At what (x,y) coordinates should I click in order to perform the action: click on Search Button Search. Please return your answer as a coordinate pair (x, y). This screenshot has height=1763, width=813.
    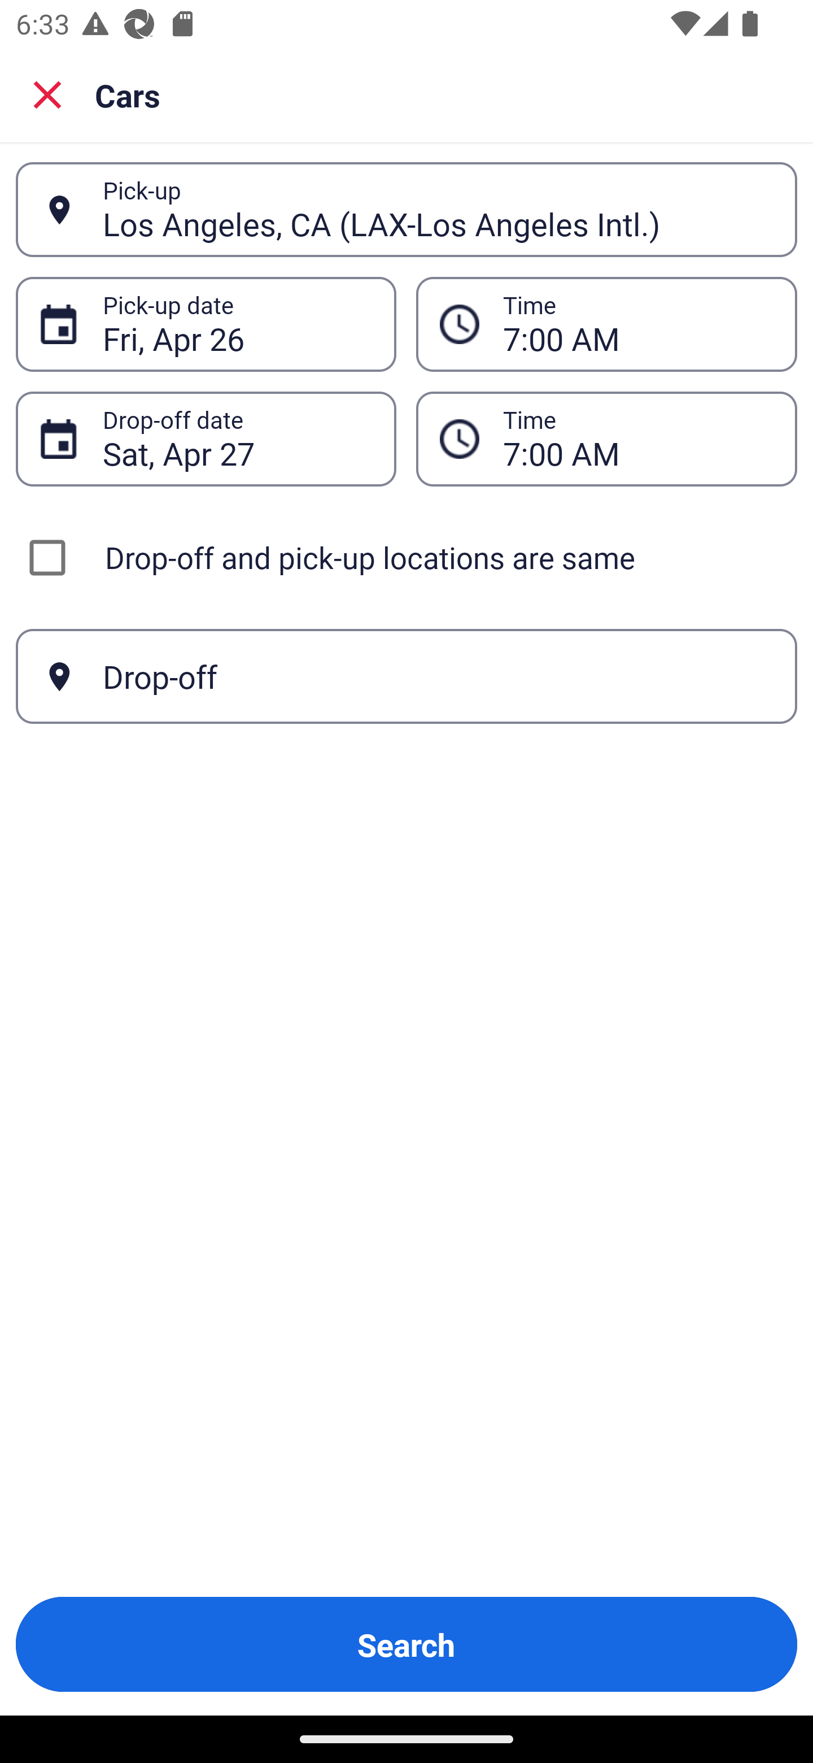
    Looking at the image, I should click on (406, 1644).